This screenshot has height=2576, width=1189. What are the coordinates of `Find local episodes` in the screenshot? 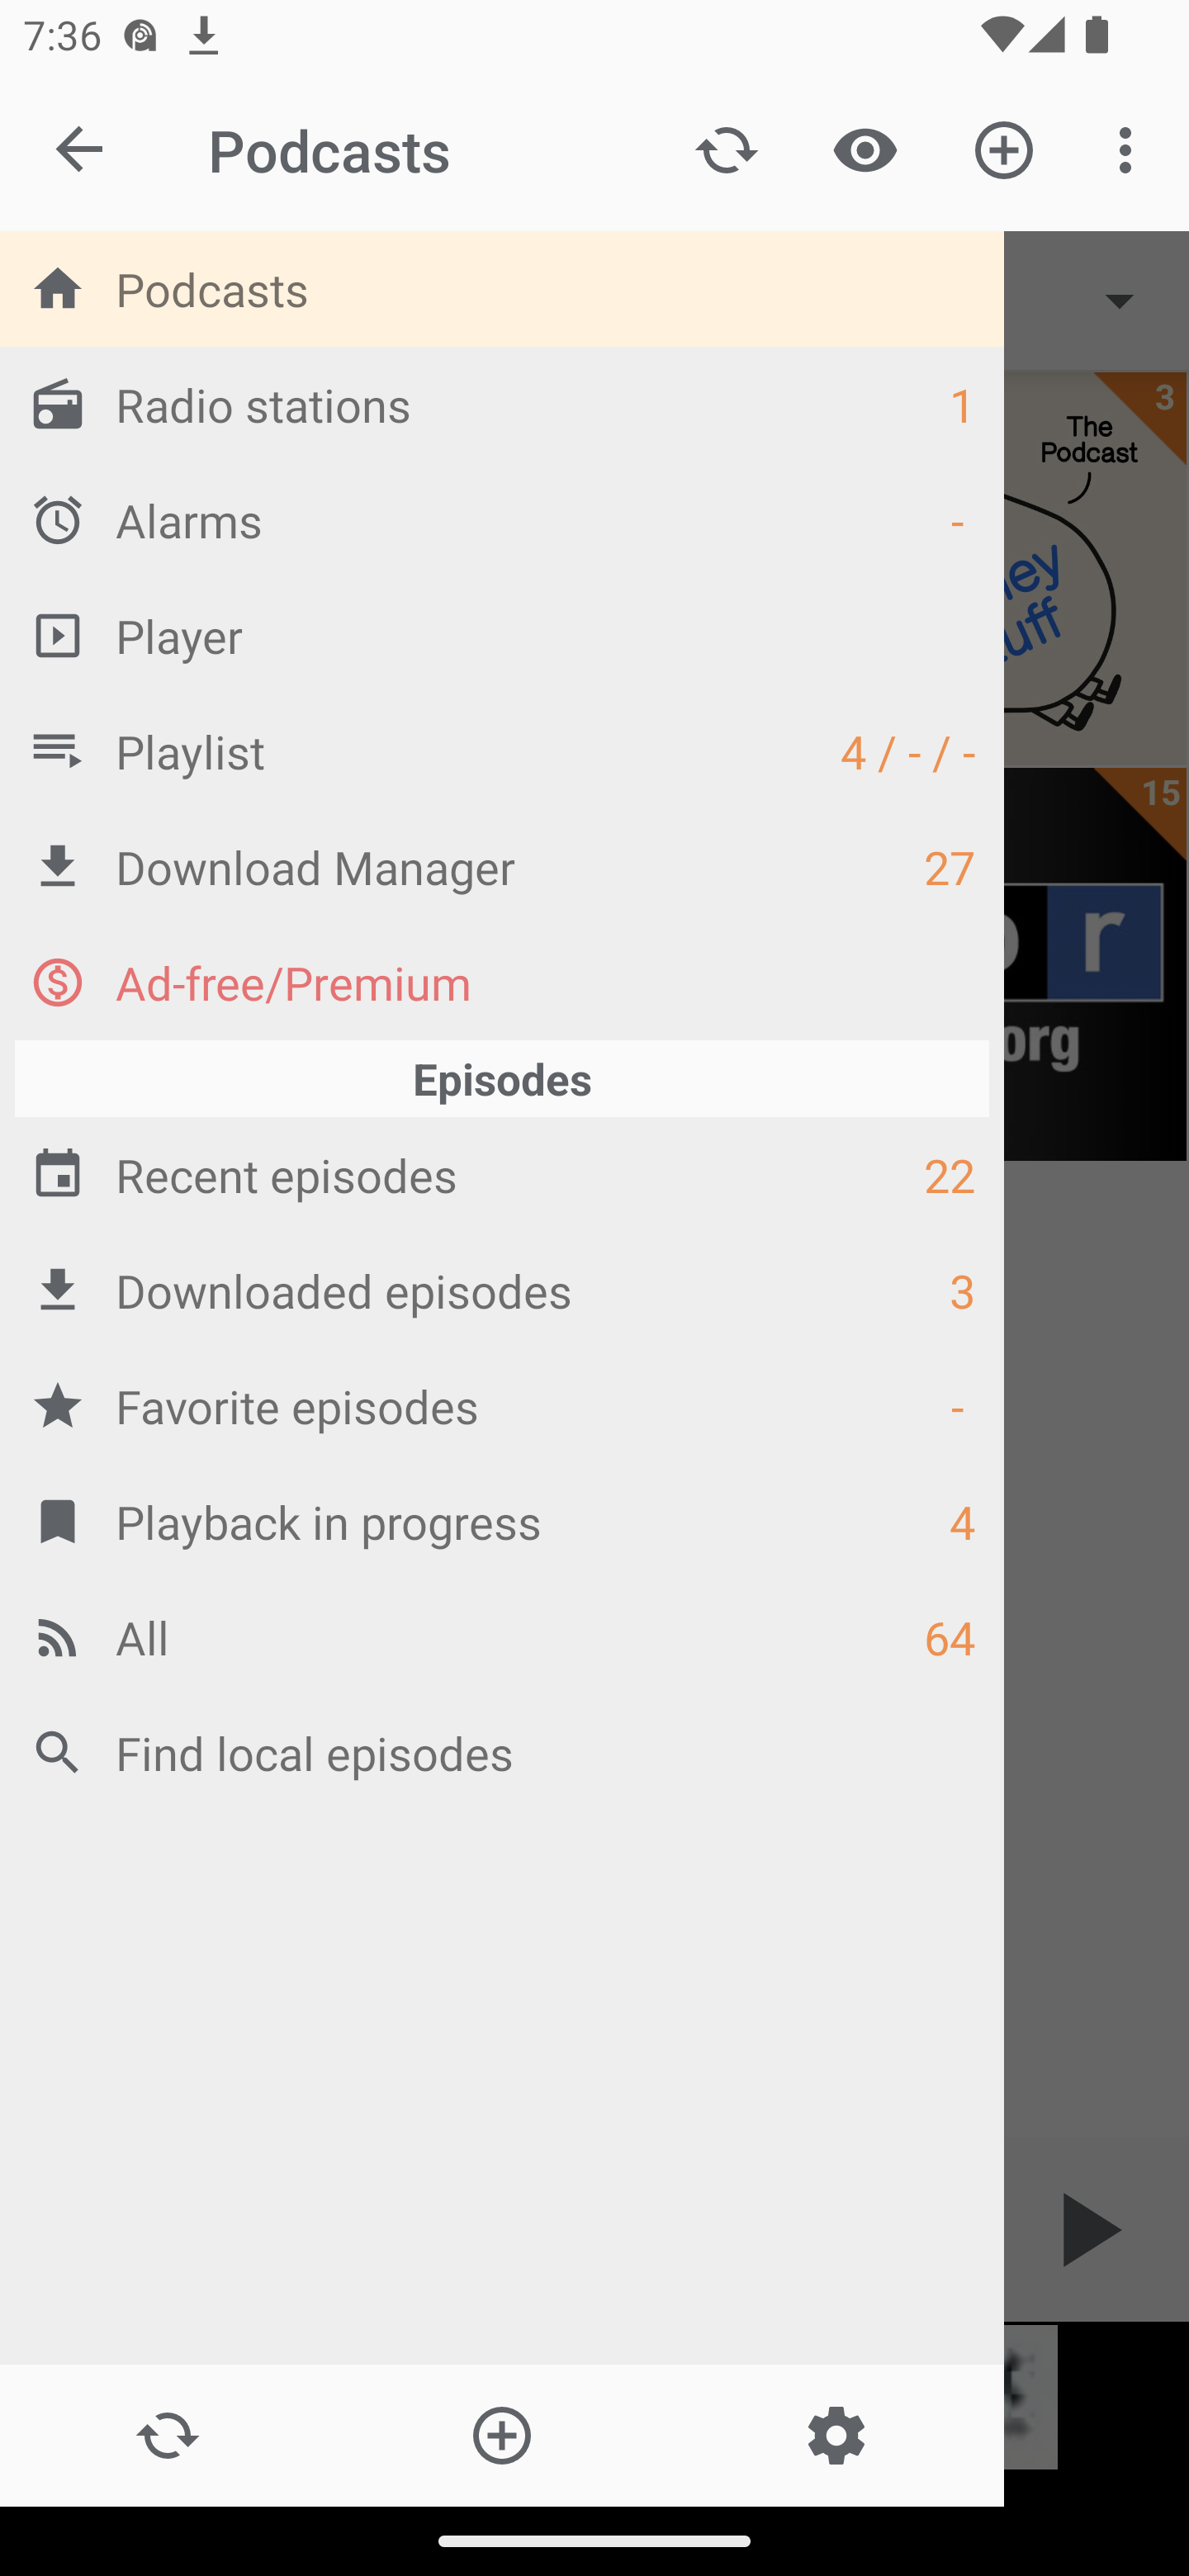 It's located at (502, 1752).